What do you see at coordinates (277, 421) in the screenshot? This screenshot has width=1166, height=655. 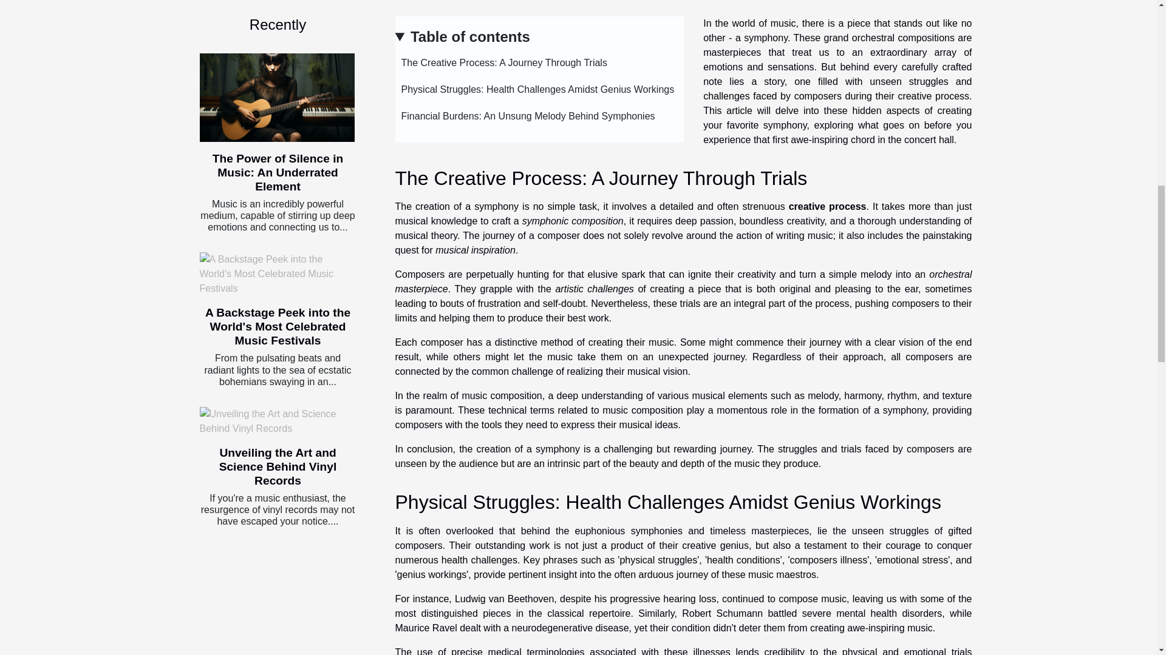 I see `Unveiling the Art and Science Behind Vinyl Records` at bounding box center [277, 421].